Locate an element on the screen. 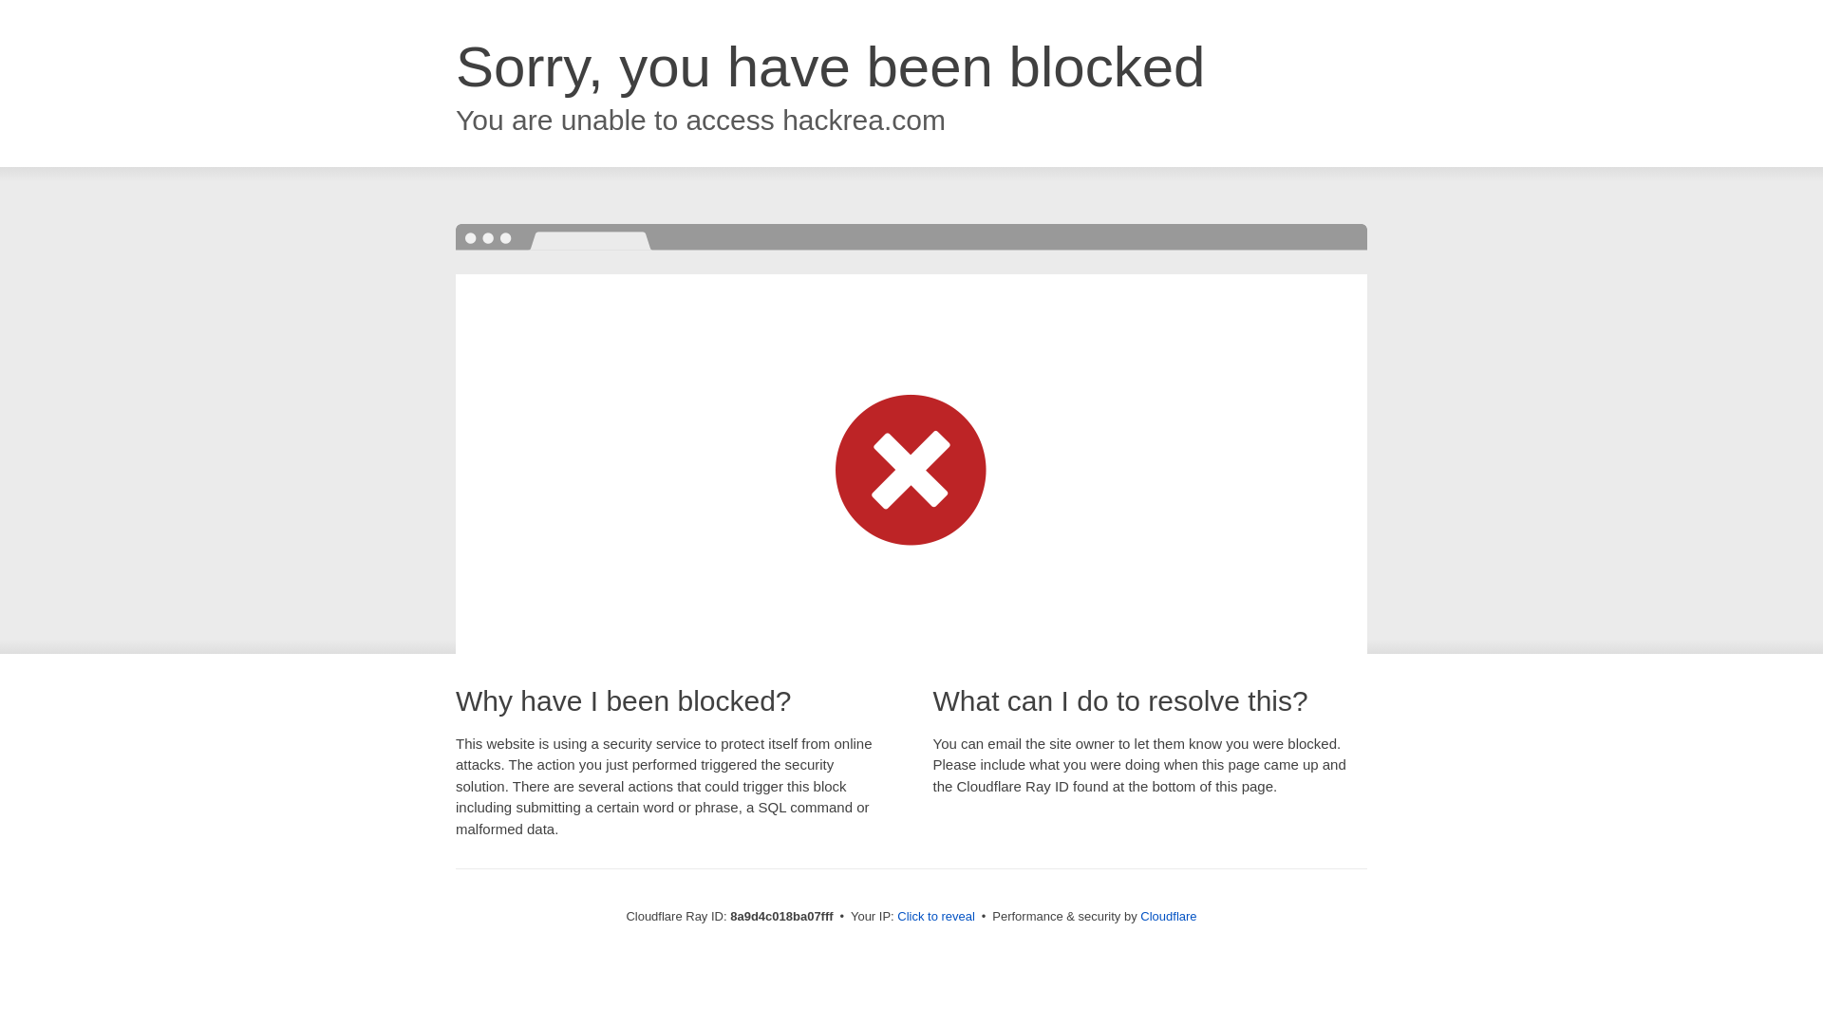  Click to reveal is located at coordinates (936, 917).